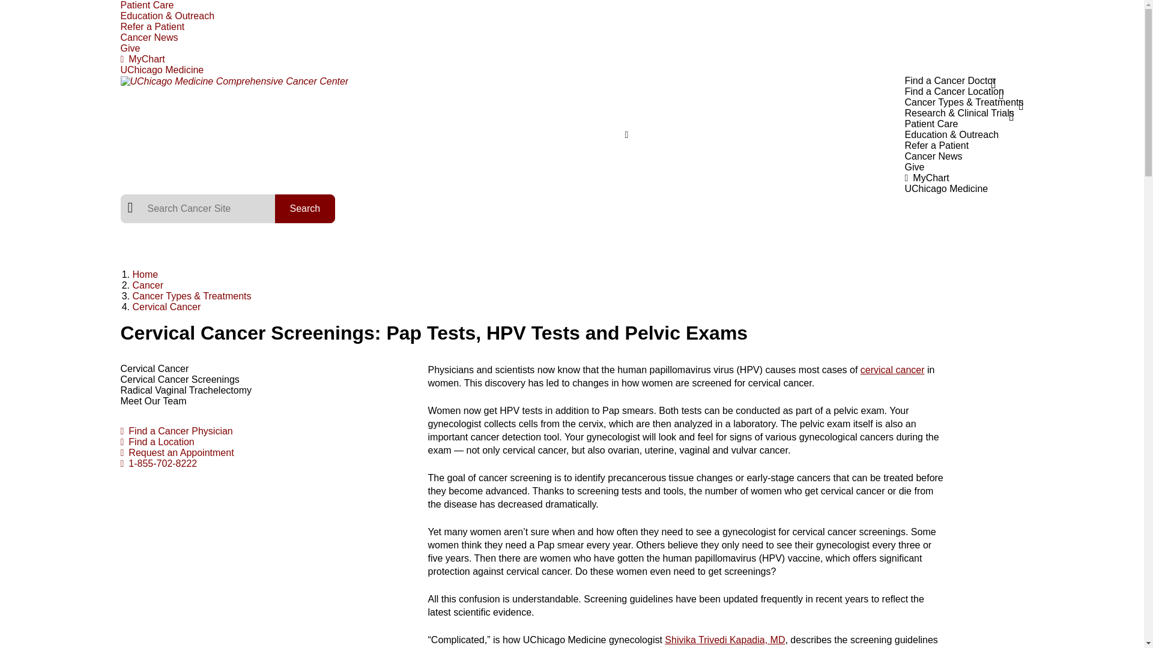 Image resolution: width=1153 pixels, height=648 pixels. Describe the element at coordinates (185, 390) in the screenshot. I see `Radical Vaginal Trachelectomy` at that location.